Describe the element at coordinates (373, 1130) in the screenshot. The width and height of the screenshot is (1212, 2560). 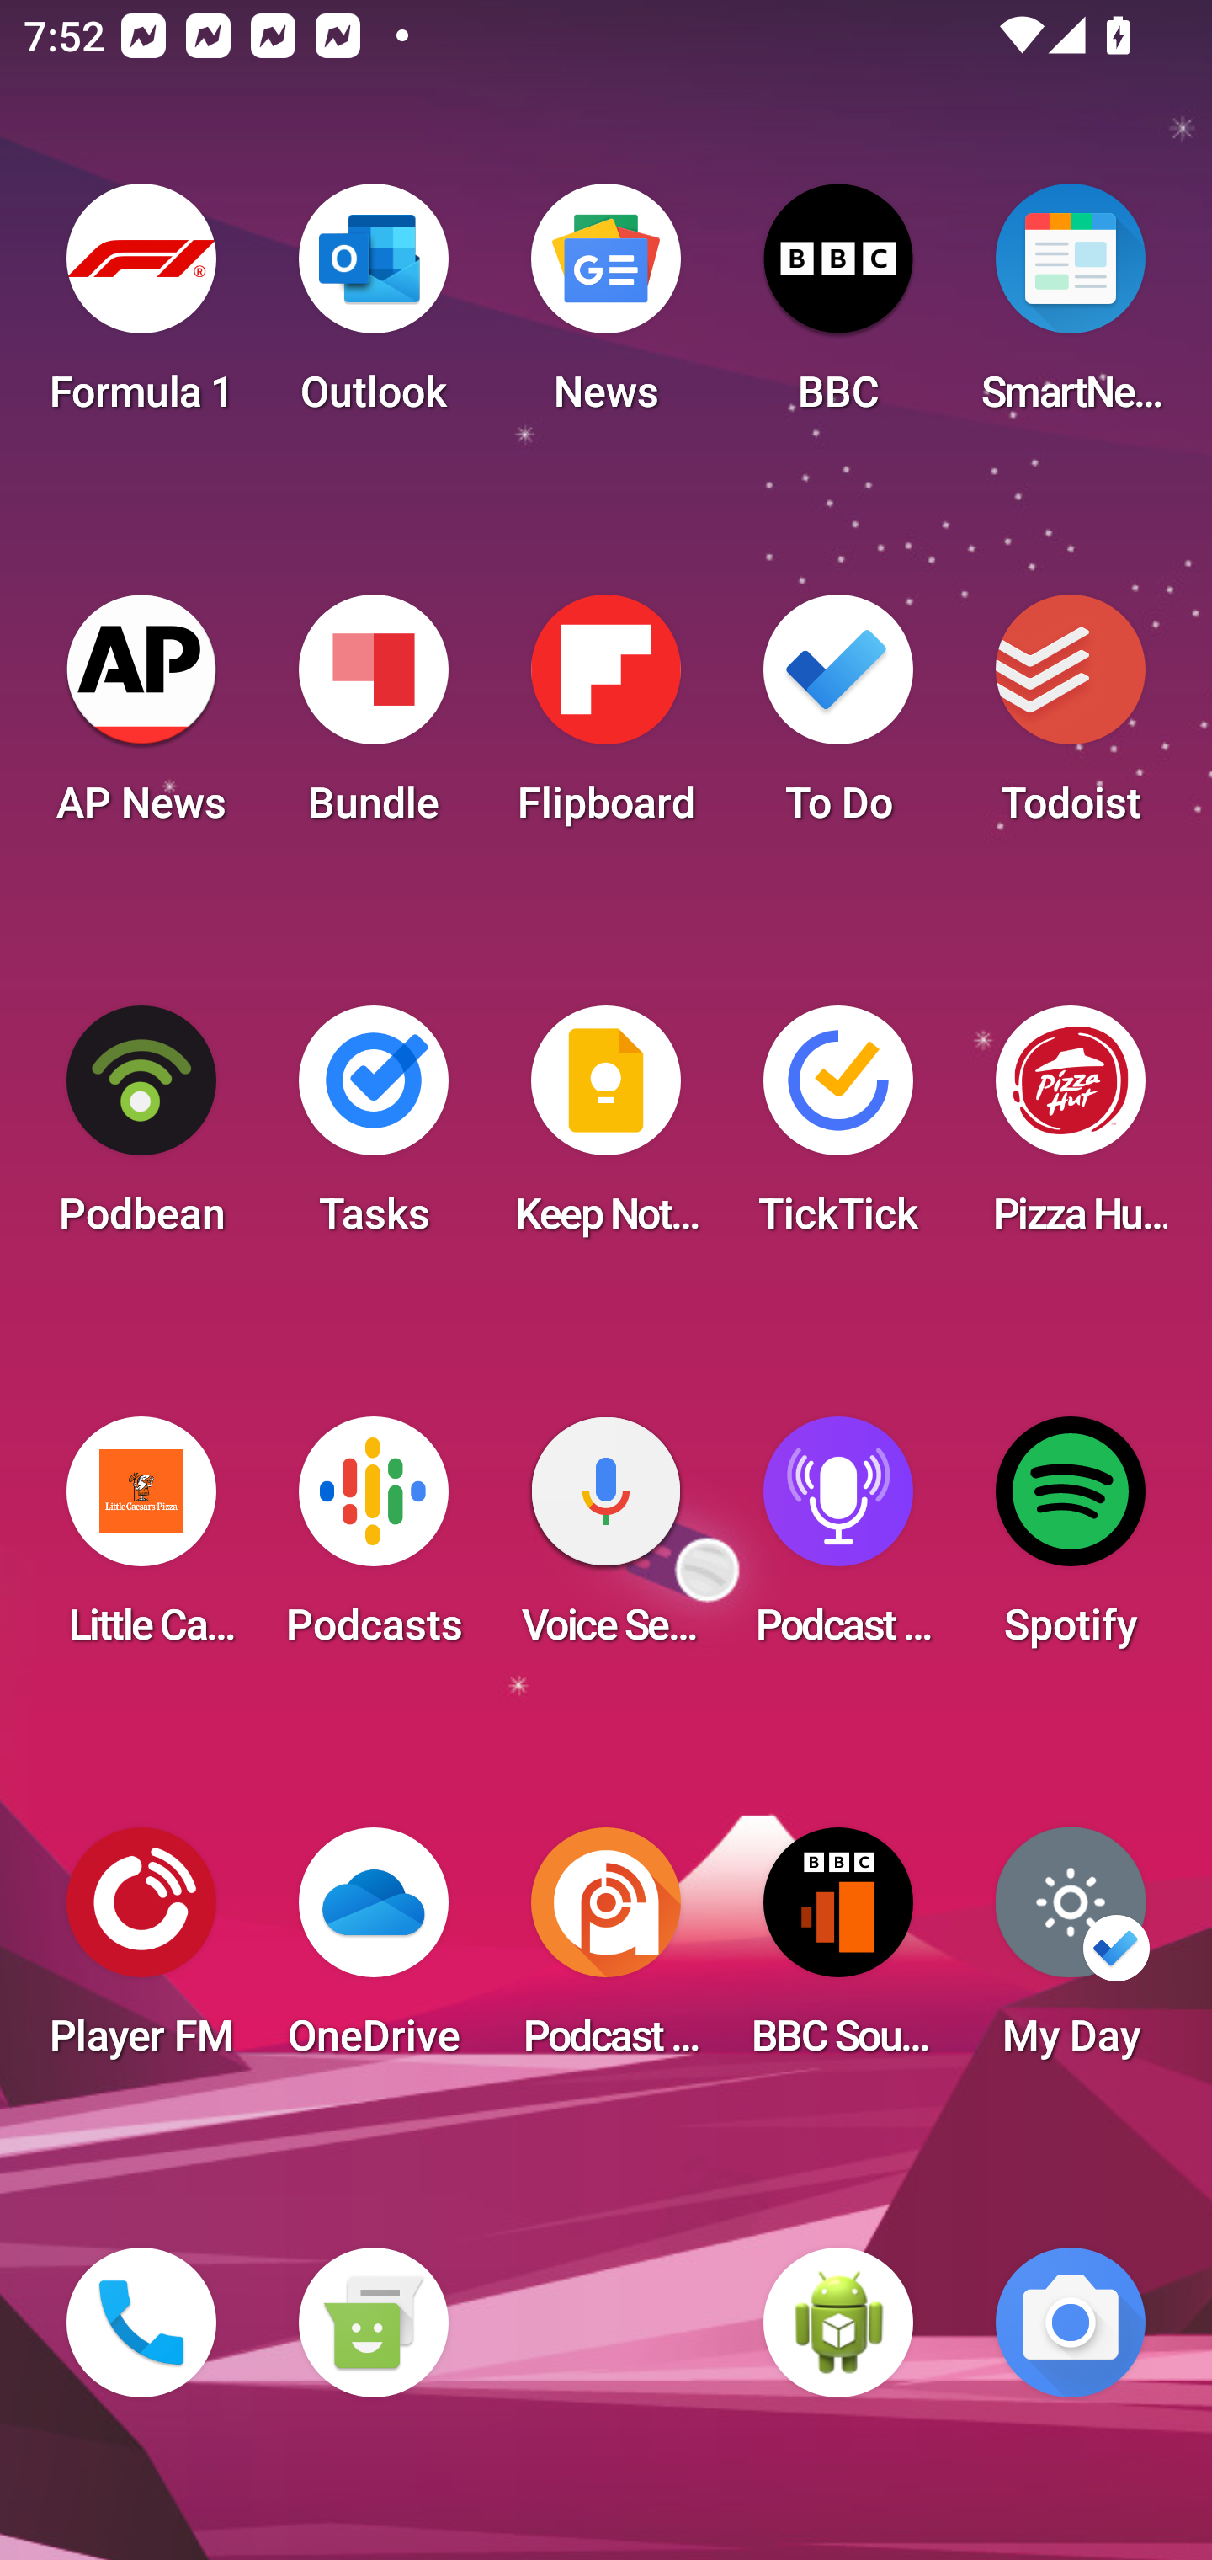
I see `Tasks` at that location.